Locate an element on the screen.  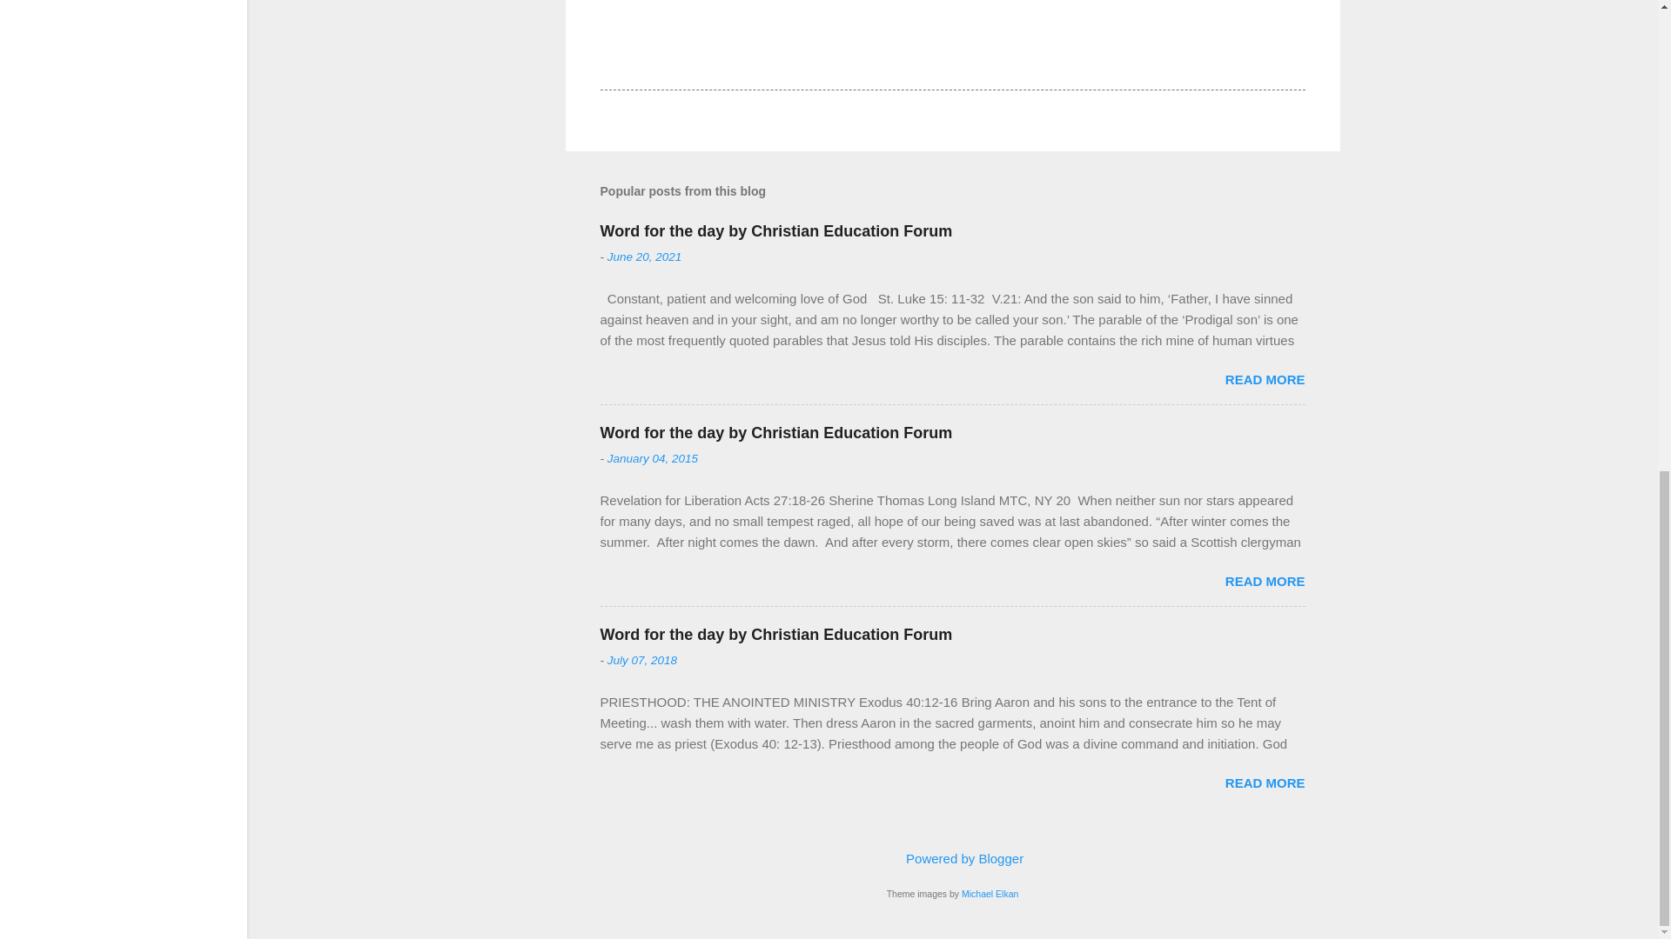
READ MORE is located at coordinates (1265, 379).